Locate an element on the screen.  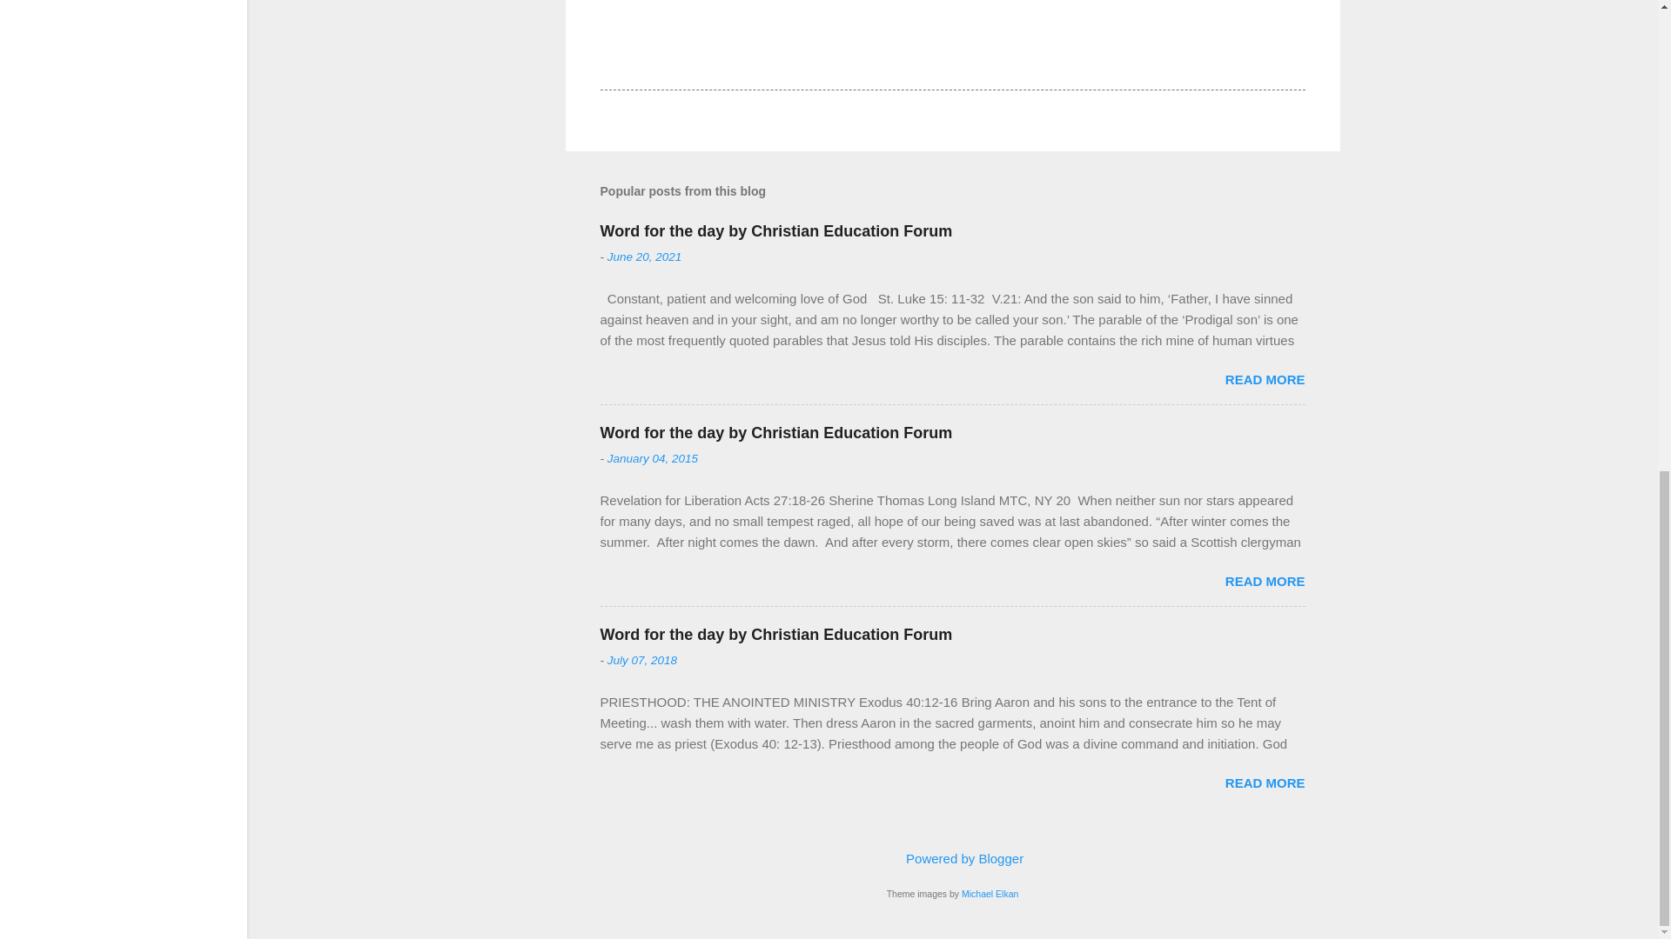
READ MORE is located at coordinates (1265, 379).